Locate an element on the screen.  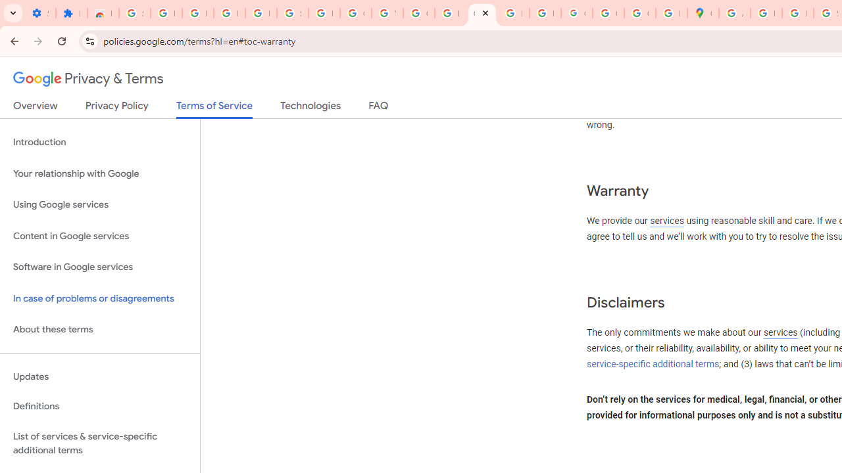
Extensions is located at coordinates (71, 13).